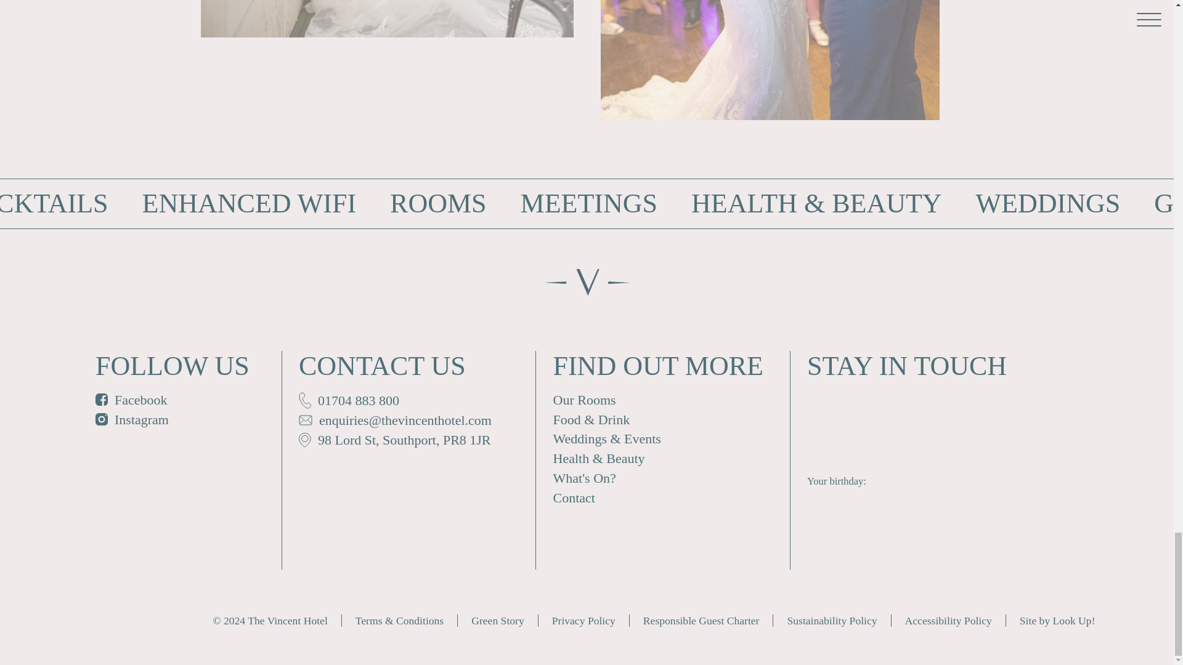  Describe the element at coordinates (589, 204) in the screenshot. I see `Meetings` at that location.